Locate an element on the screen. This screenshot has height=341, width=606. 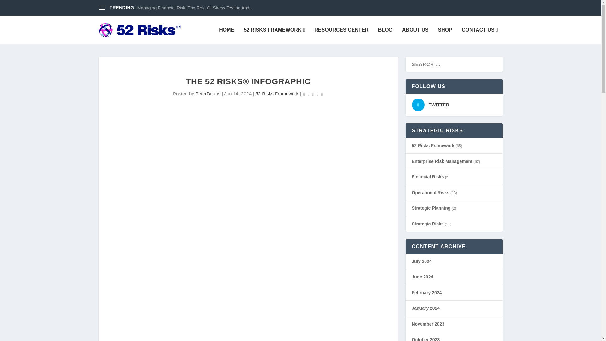
HOME is located at coordinates (226, 36).